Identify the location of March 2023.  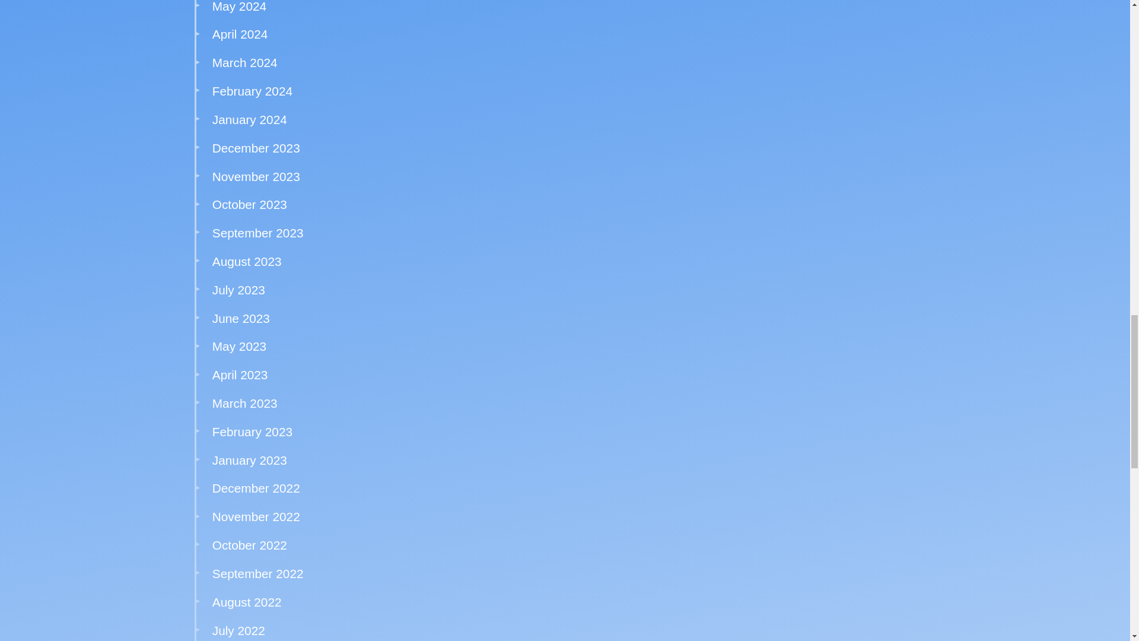
(244, 404).